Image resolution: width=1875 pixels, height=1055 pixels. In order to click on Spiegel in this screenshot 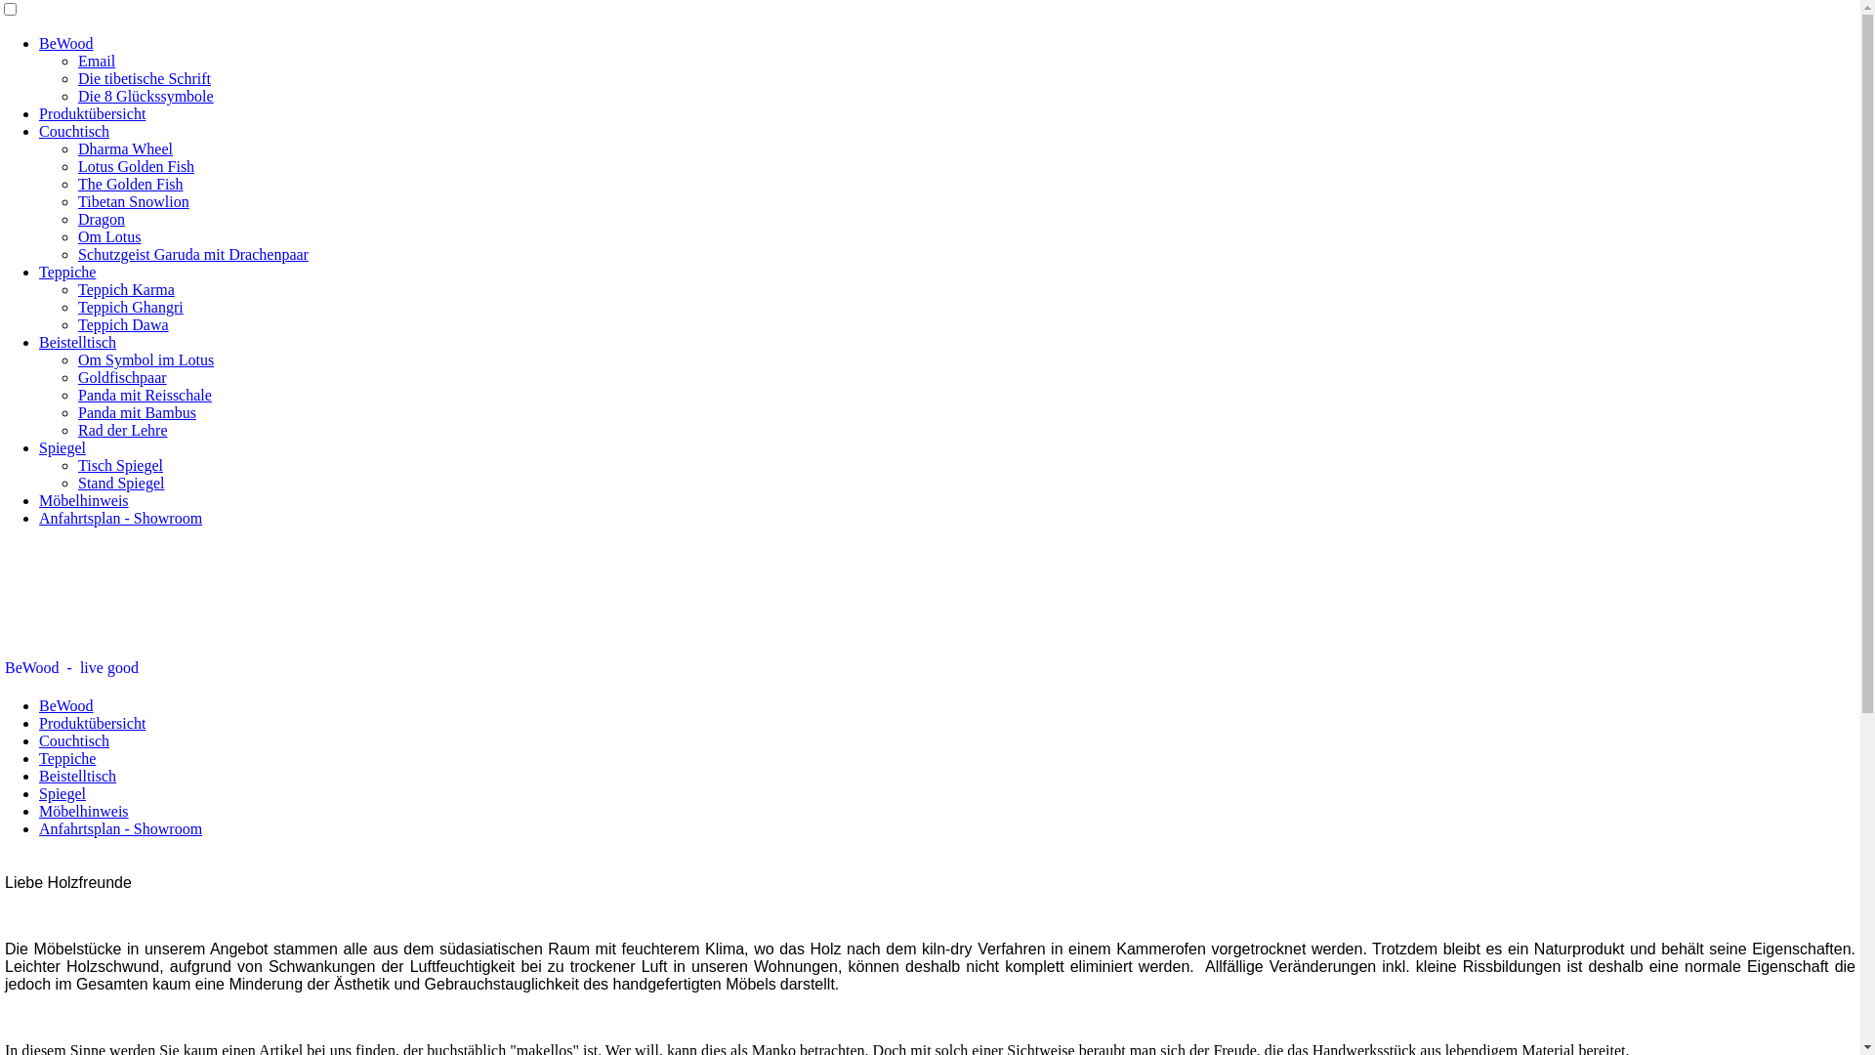, I will do `click(62, 447)`.